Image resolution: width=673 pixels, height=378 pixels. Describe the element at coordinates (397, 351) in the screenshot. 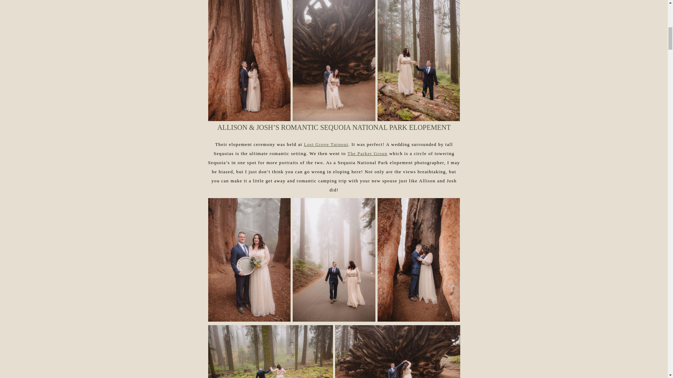

I see `A Romantic Sequoia National Park Elopement` at that location.